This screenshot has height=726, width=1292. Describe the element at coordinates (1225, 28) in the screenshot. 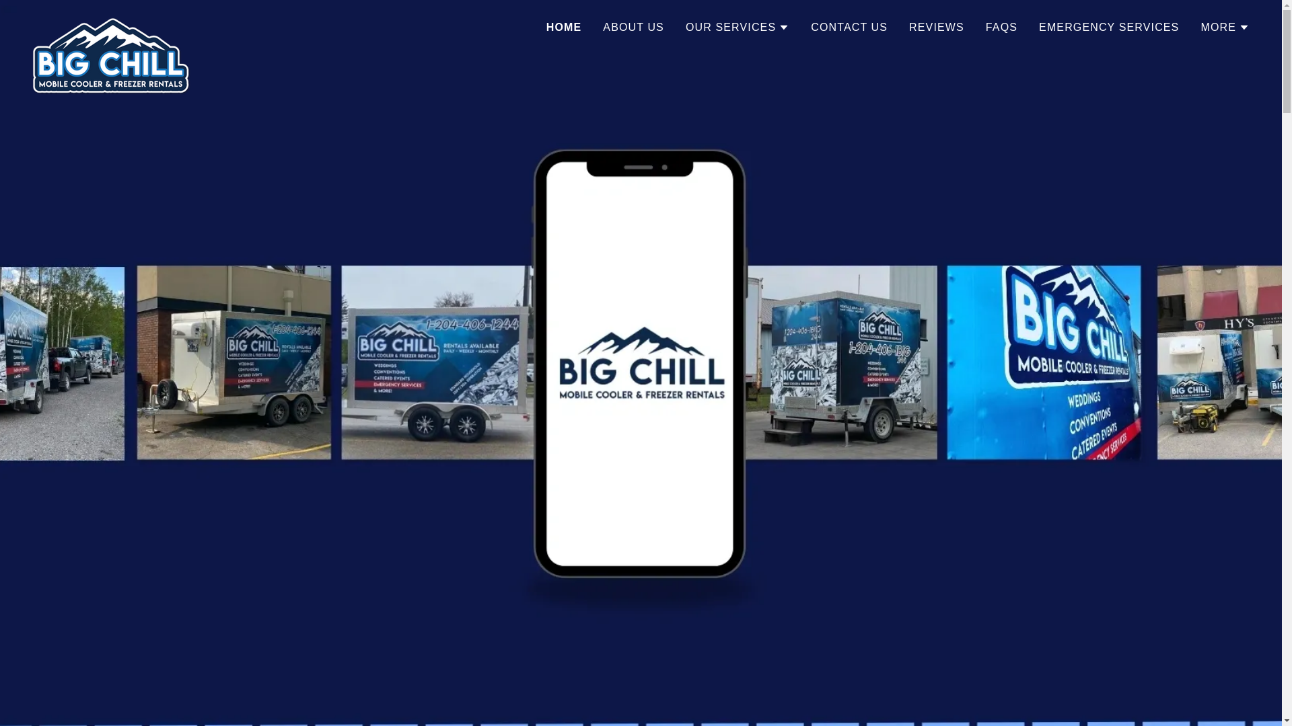

I see `MORE` at that location.